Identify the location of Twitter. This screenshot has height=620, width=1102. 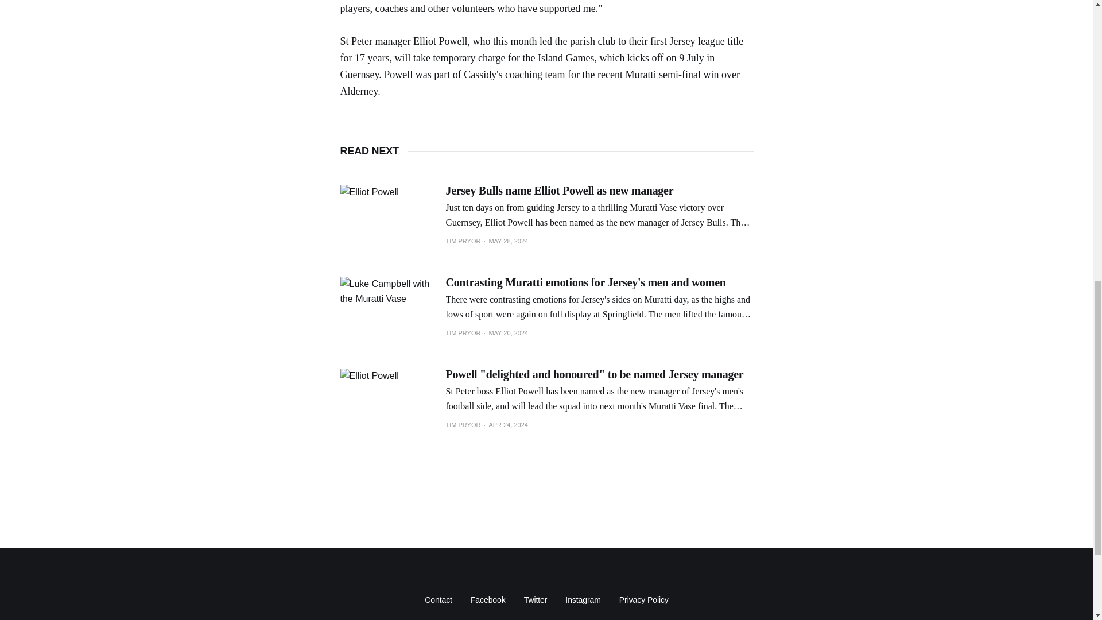
(536, 599).